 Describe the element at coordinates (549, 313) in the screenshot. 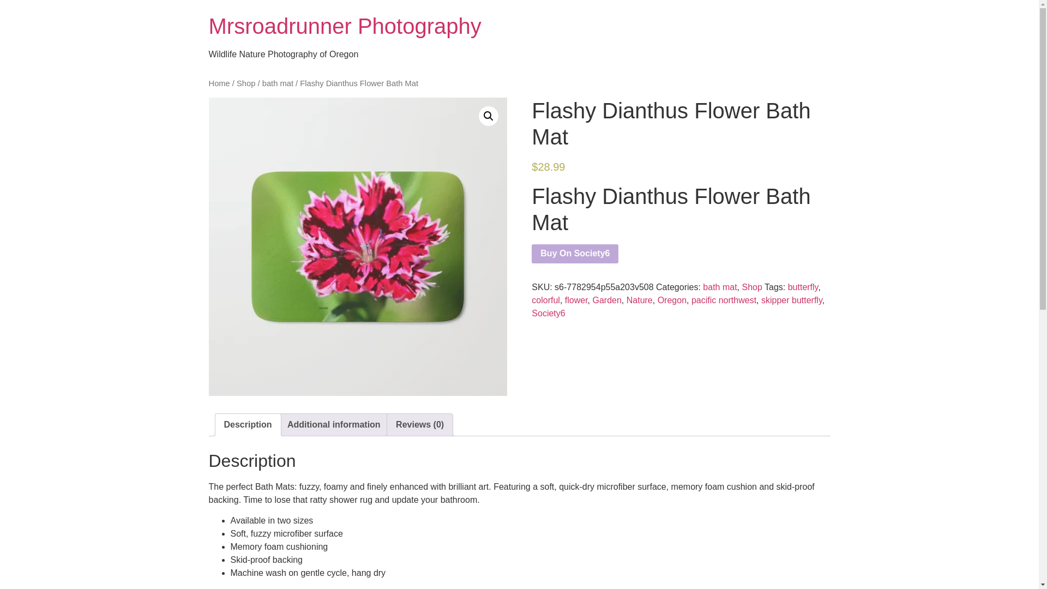

I see `Society6` at that location.